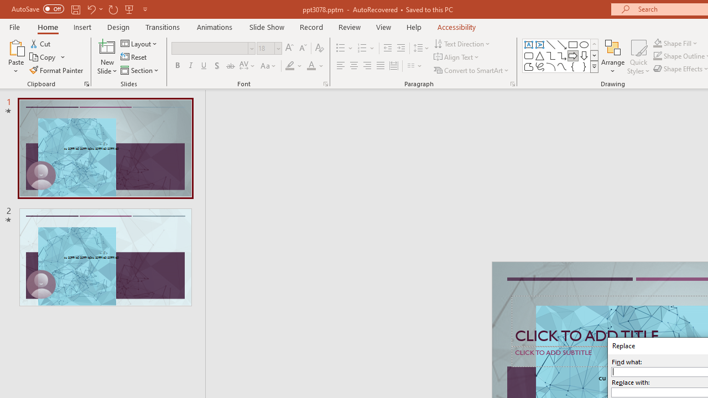  What do you see at coordinates (638, 56) in the screenshot?
I see `Quick Styles` at bounding box center [638, 56].